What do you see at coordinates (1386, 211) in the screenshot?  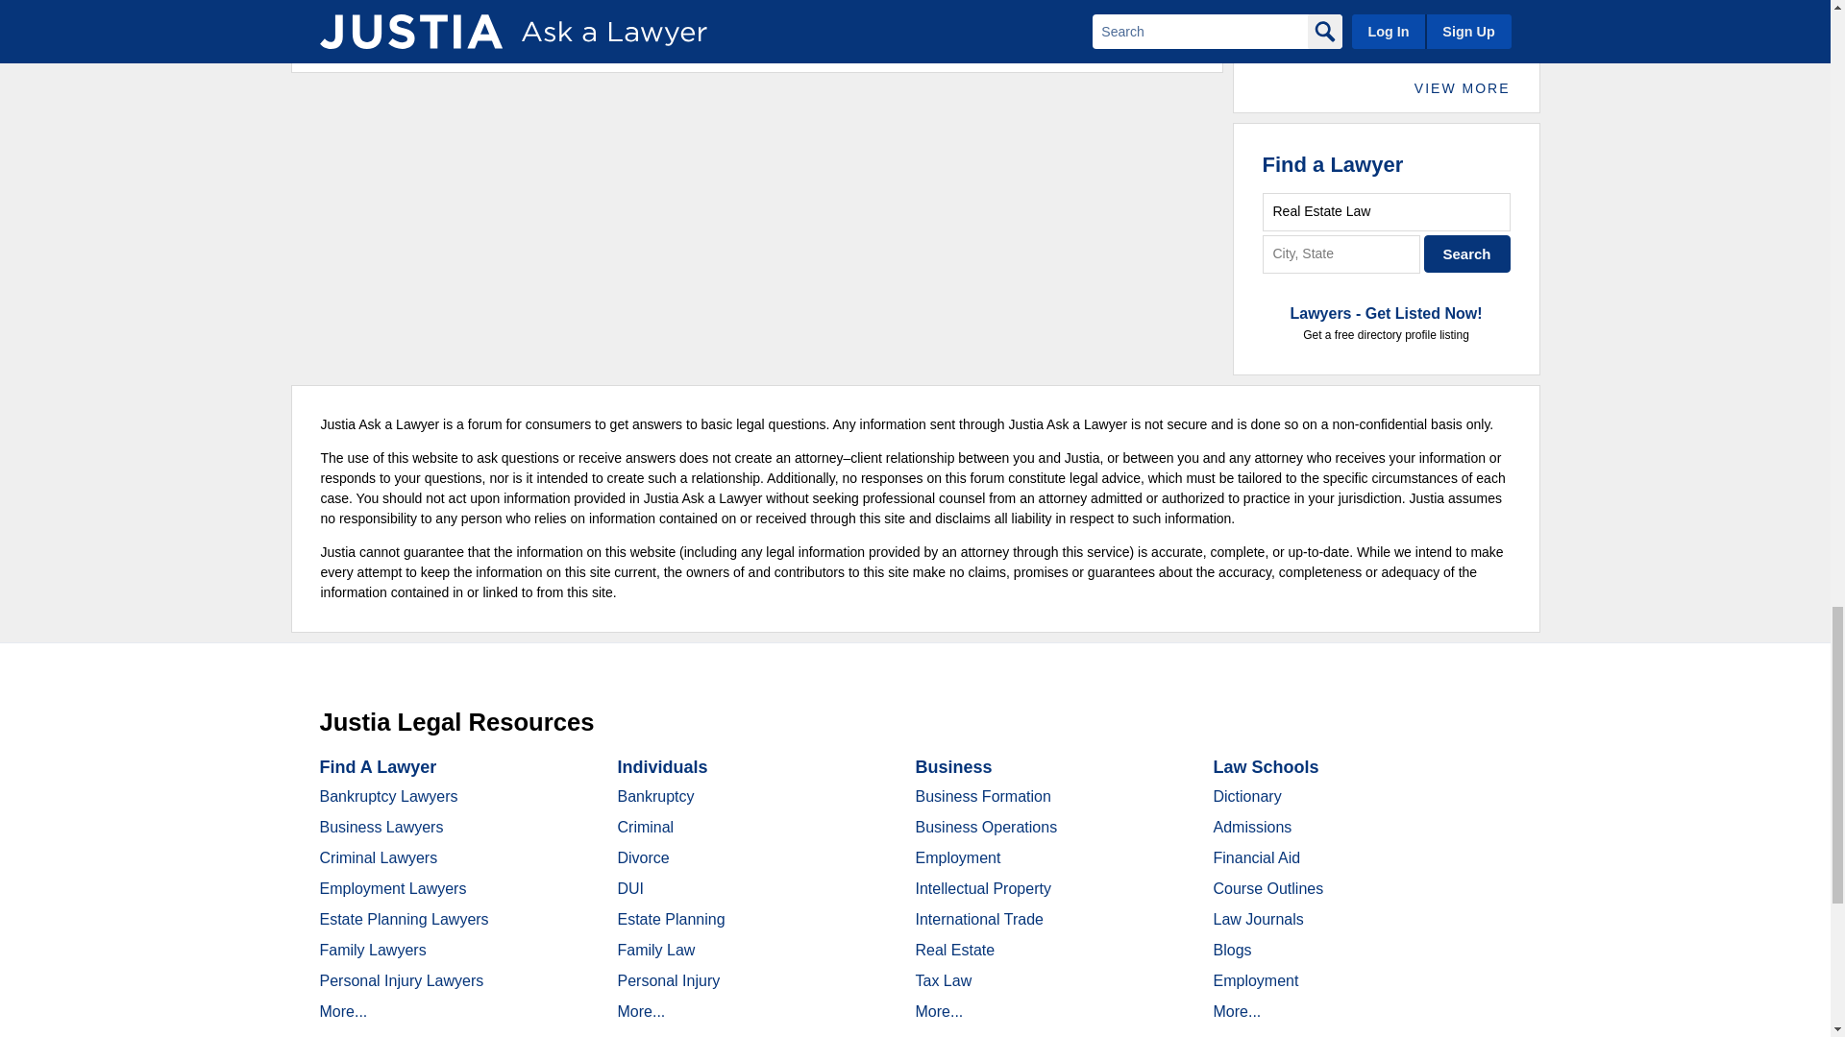 I see `Real Estate Law` at bounding box center [1386, 211].